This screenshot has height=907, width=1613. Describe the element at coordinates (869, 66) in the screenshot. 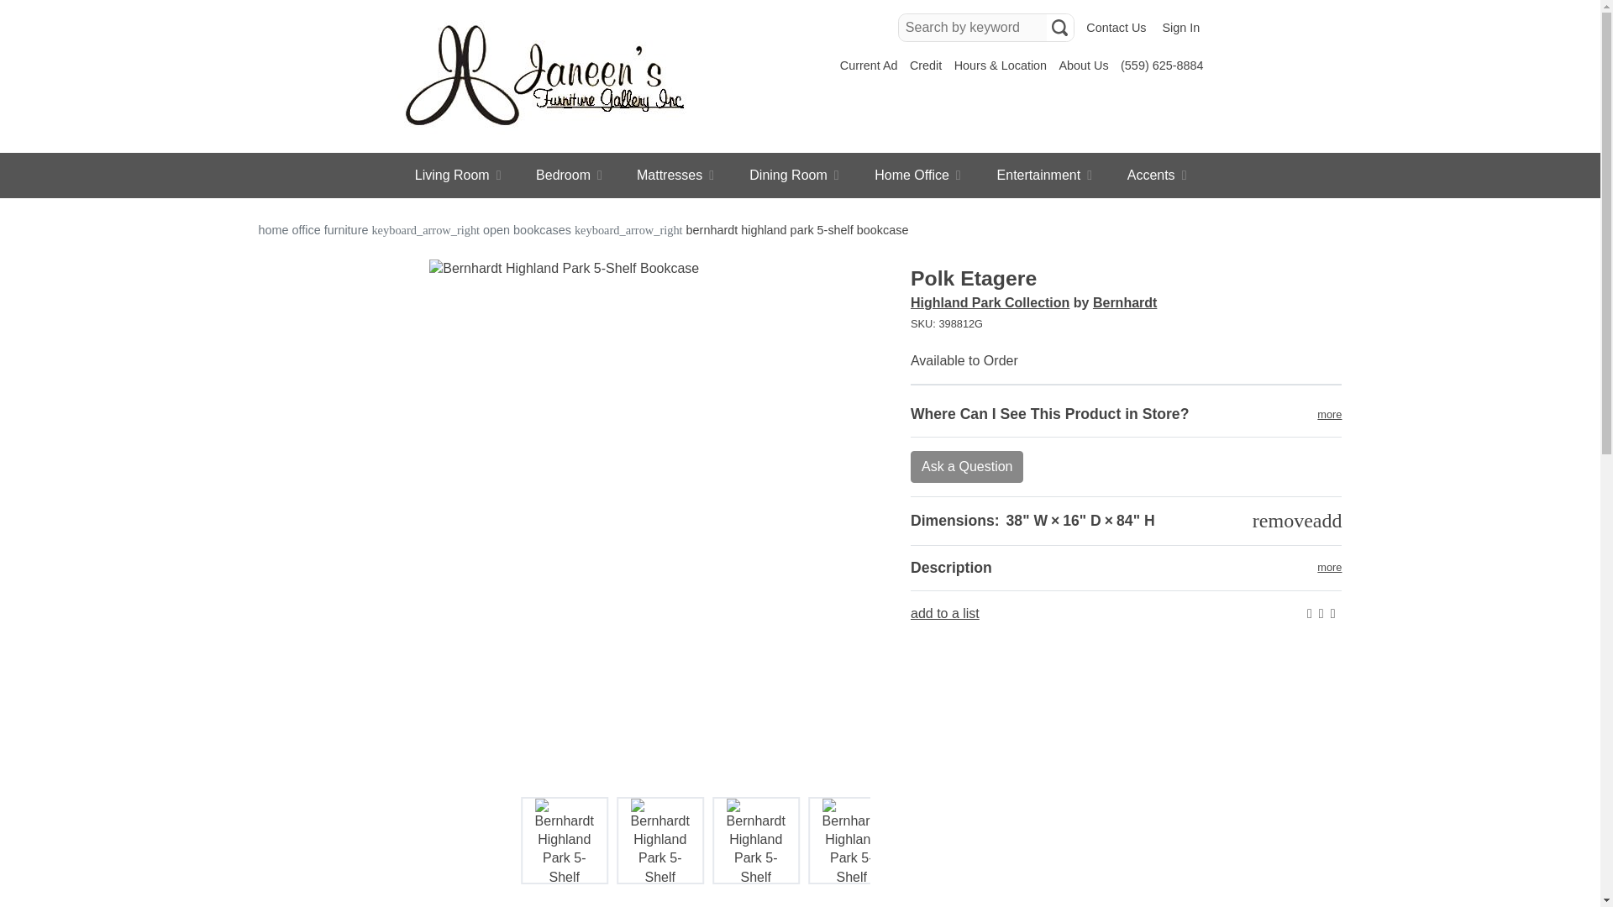

I see `Current Ad` at that location.